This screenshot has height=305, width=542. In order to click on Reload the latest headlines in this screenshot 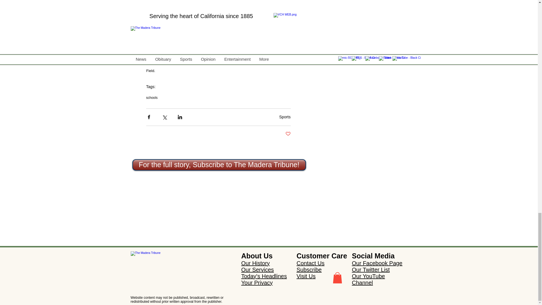, I will do `click(169, 256)`.